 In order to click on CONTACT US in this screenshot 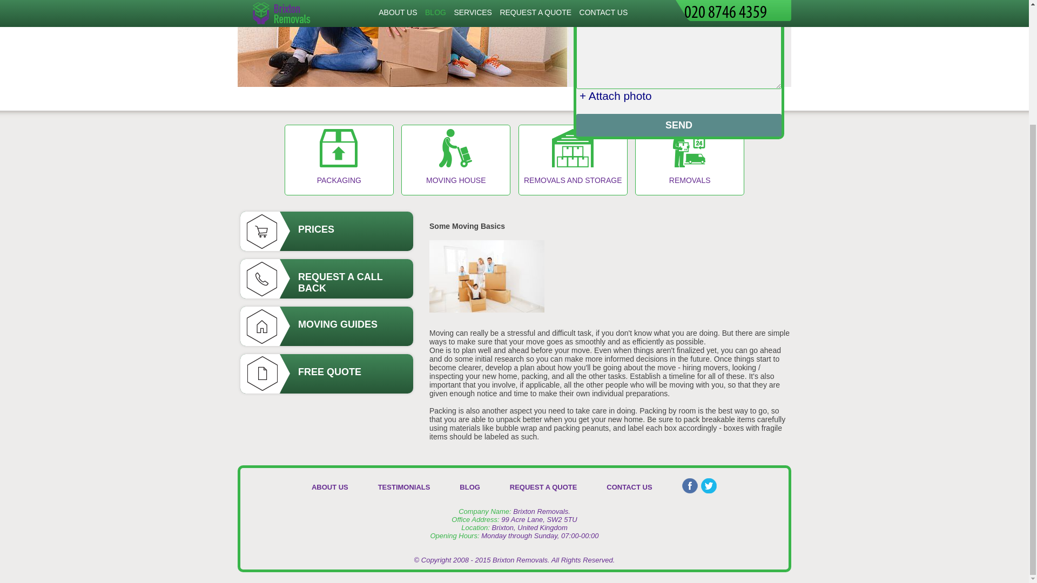, I will do `click(629, 487)`.